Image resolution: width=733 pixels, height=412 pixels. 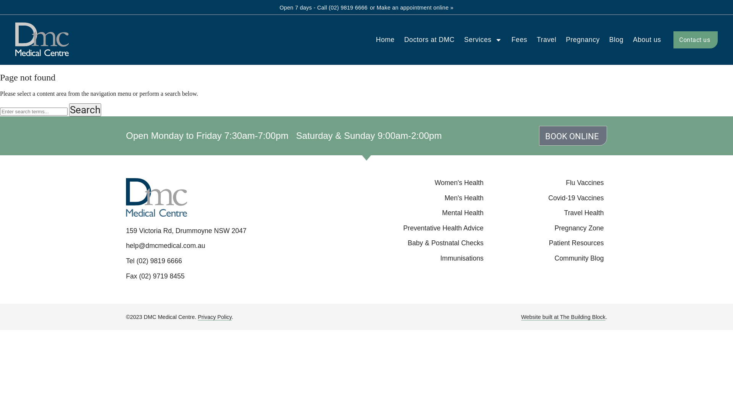 I want to click on Tel (02) 9819 6666, so click(x=231, y=261).